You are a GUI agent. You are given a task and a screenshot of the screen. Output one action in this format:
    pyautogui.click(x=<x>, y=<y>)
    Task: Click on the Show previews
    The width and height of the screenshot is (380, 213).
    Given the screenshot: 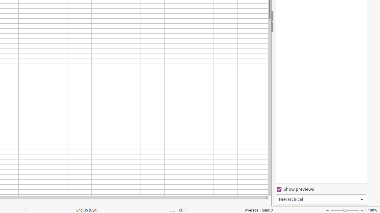 What is the action you would take?
    pyautogui.click(x=321, y=189)
    